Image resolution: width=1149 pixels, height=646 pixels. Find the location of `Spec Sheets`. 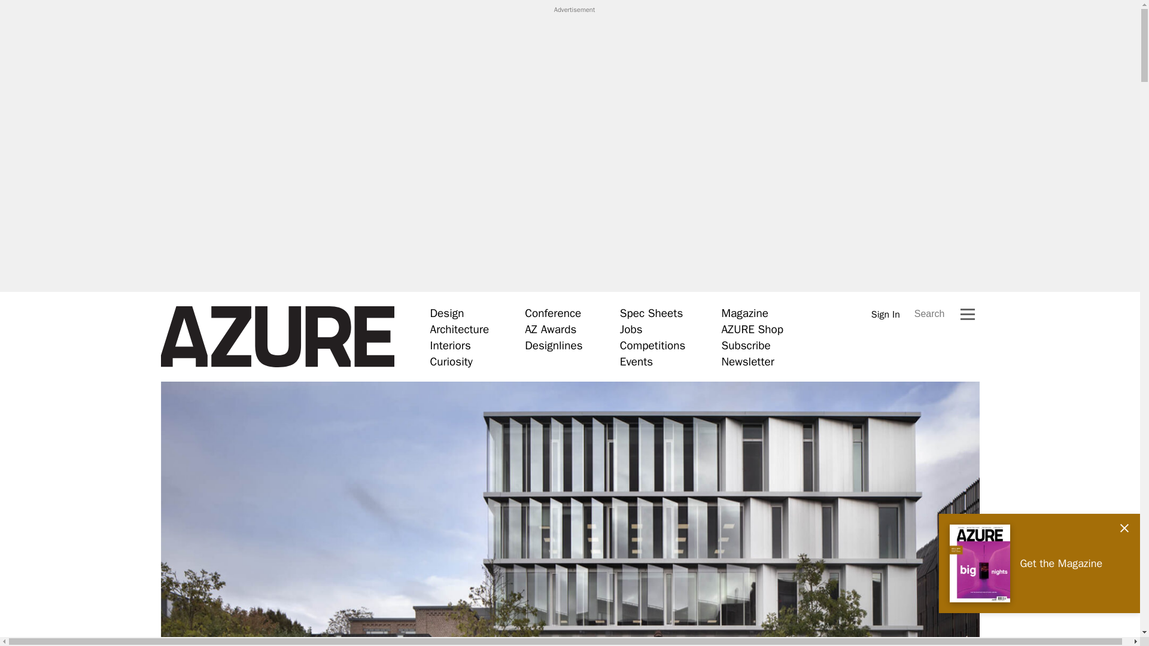

Spec Sheets is located at coordinates (651, 313).